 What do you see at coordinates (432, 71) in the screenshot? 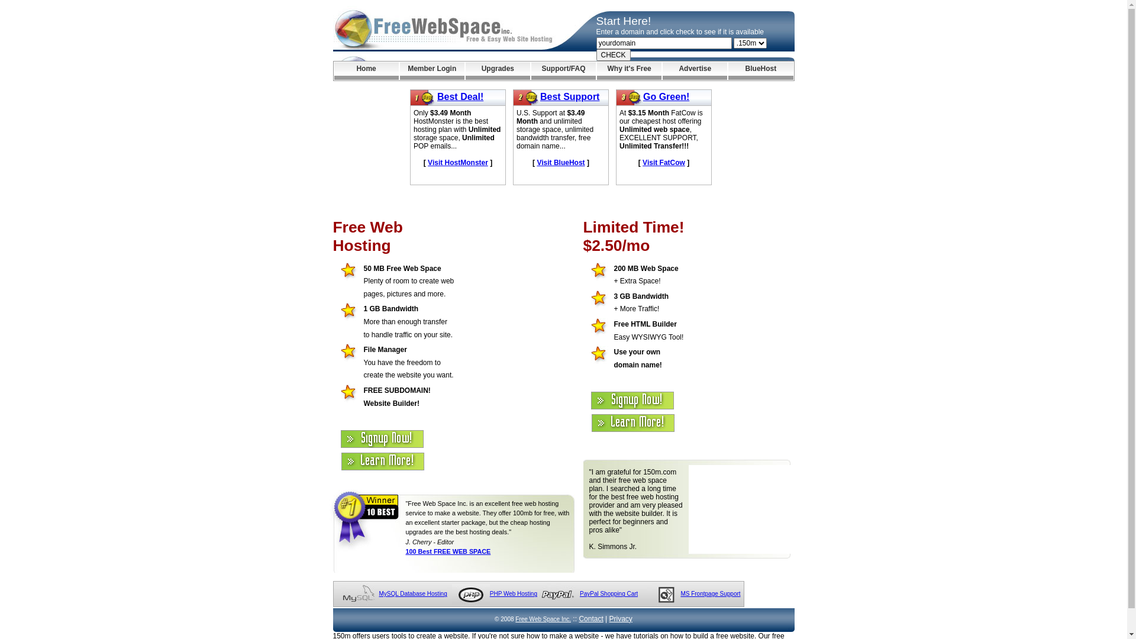
I see `Member Login` at bounding box center [432, 71].